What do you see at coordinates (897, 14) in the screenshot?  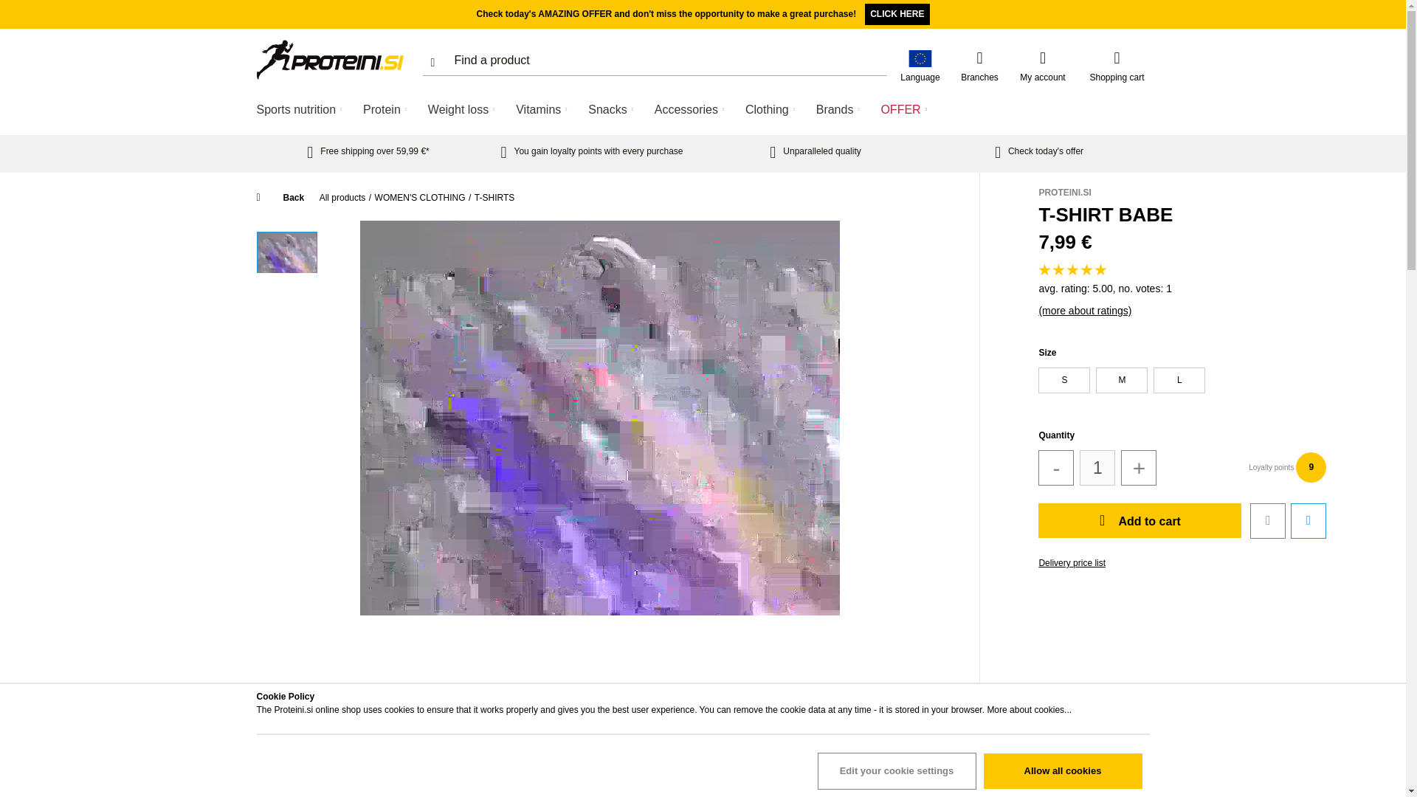 I see `CLICK HERE` at bounding box center [897, 14].